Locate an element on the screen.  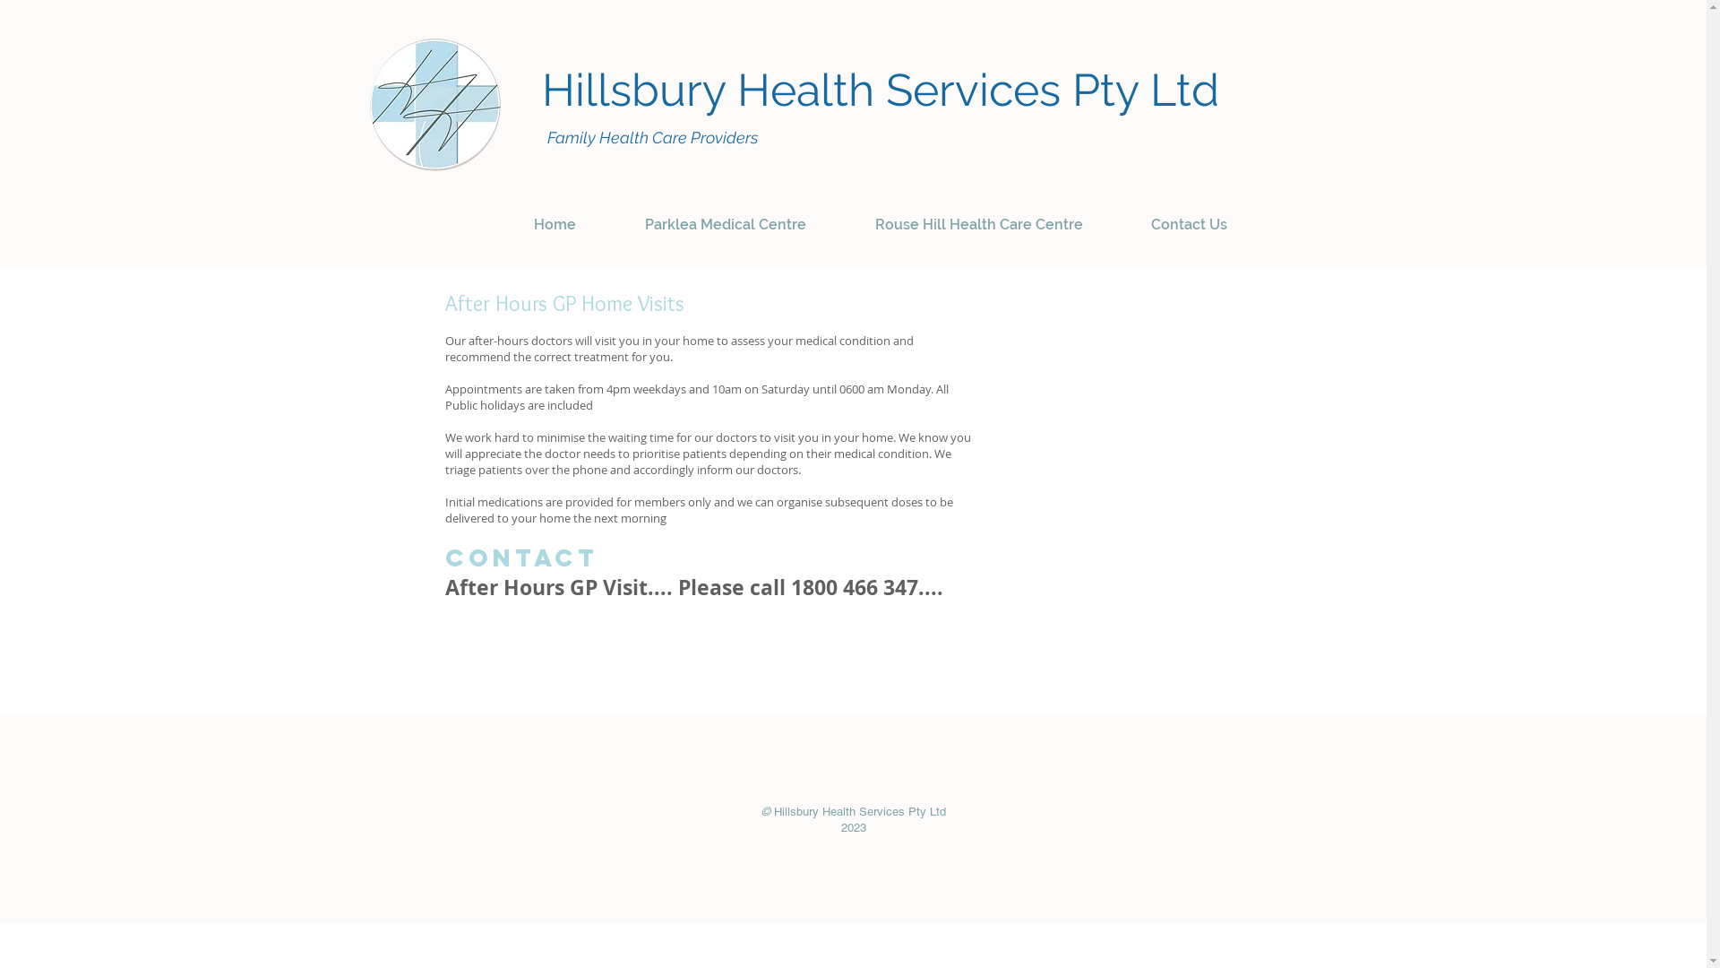
Contact Us is located at coordinates (1188, 217).